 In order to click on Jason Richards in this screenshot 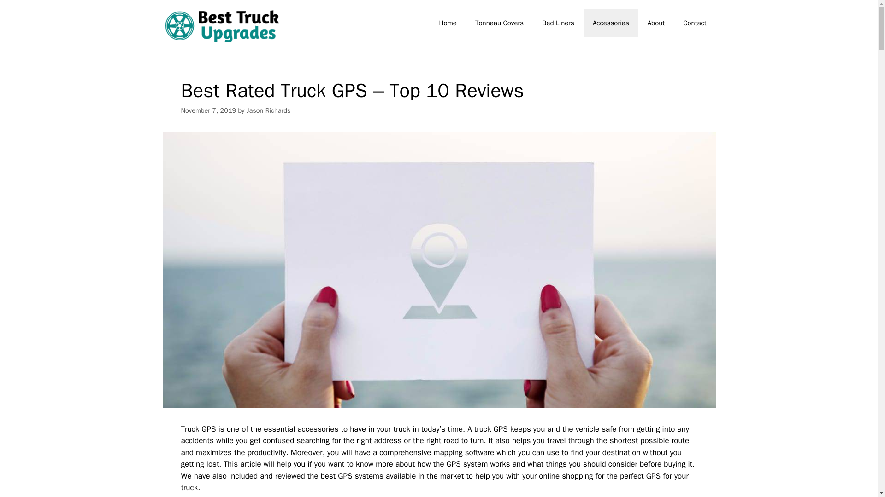, I will do `click(269, 110)`.